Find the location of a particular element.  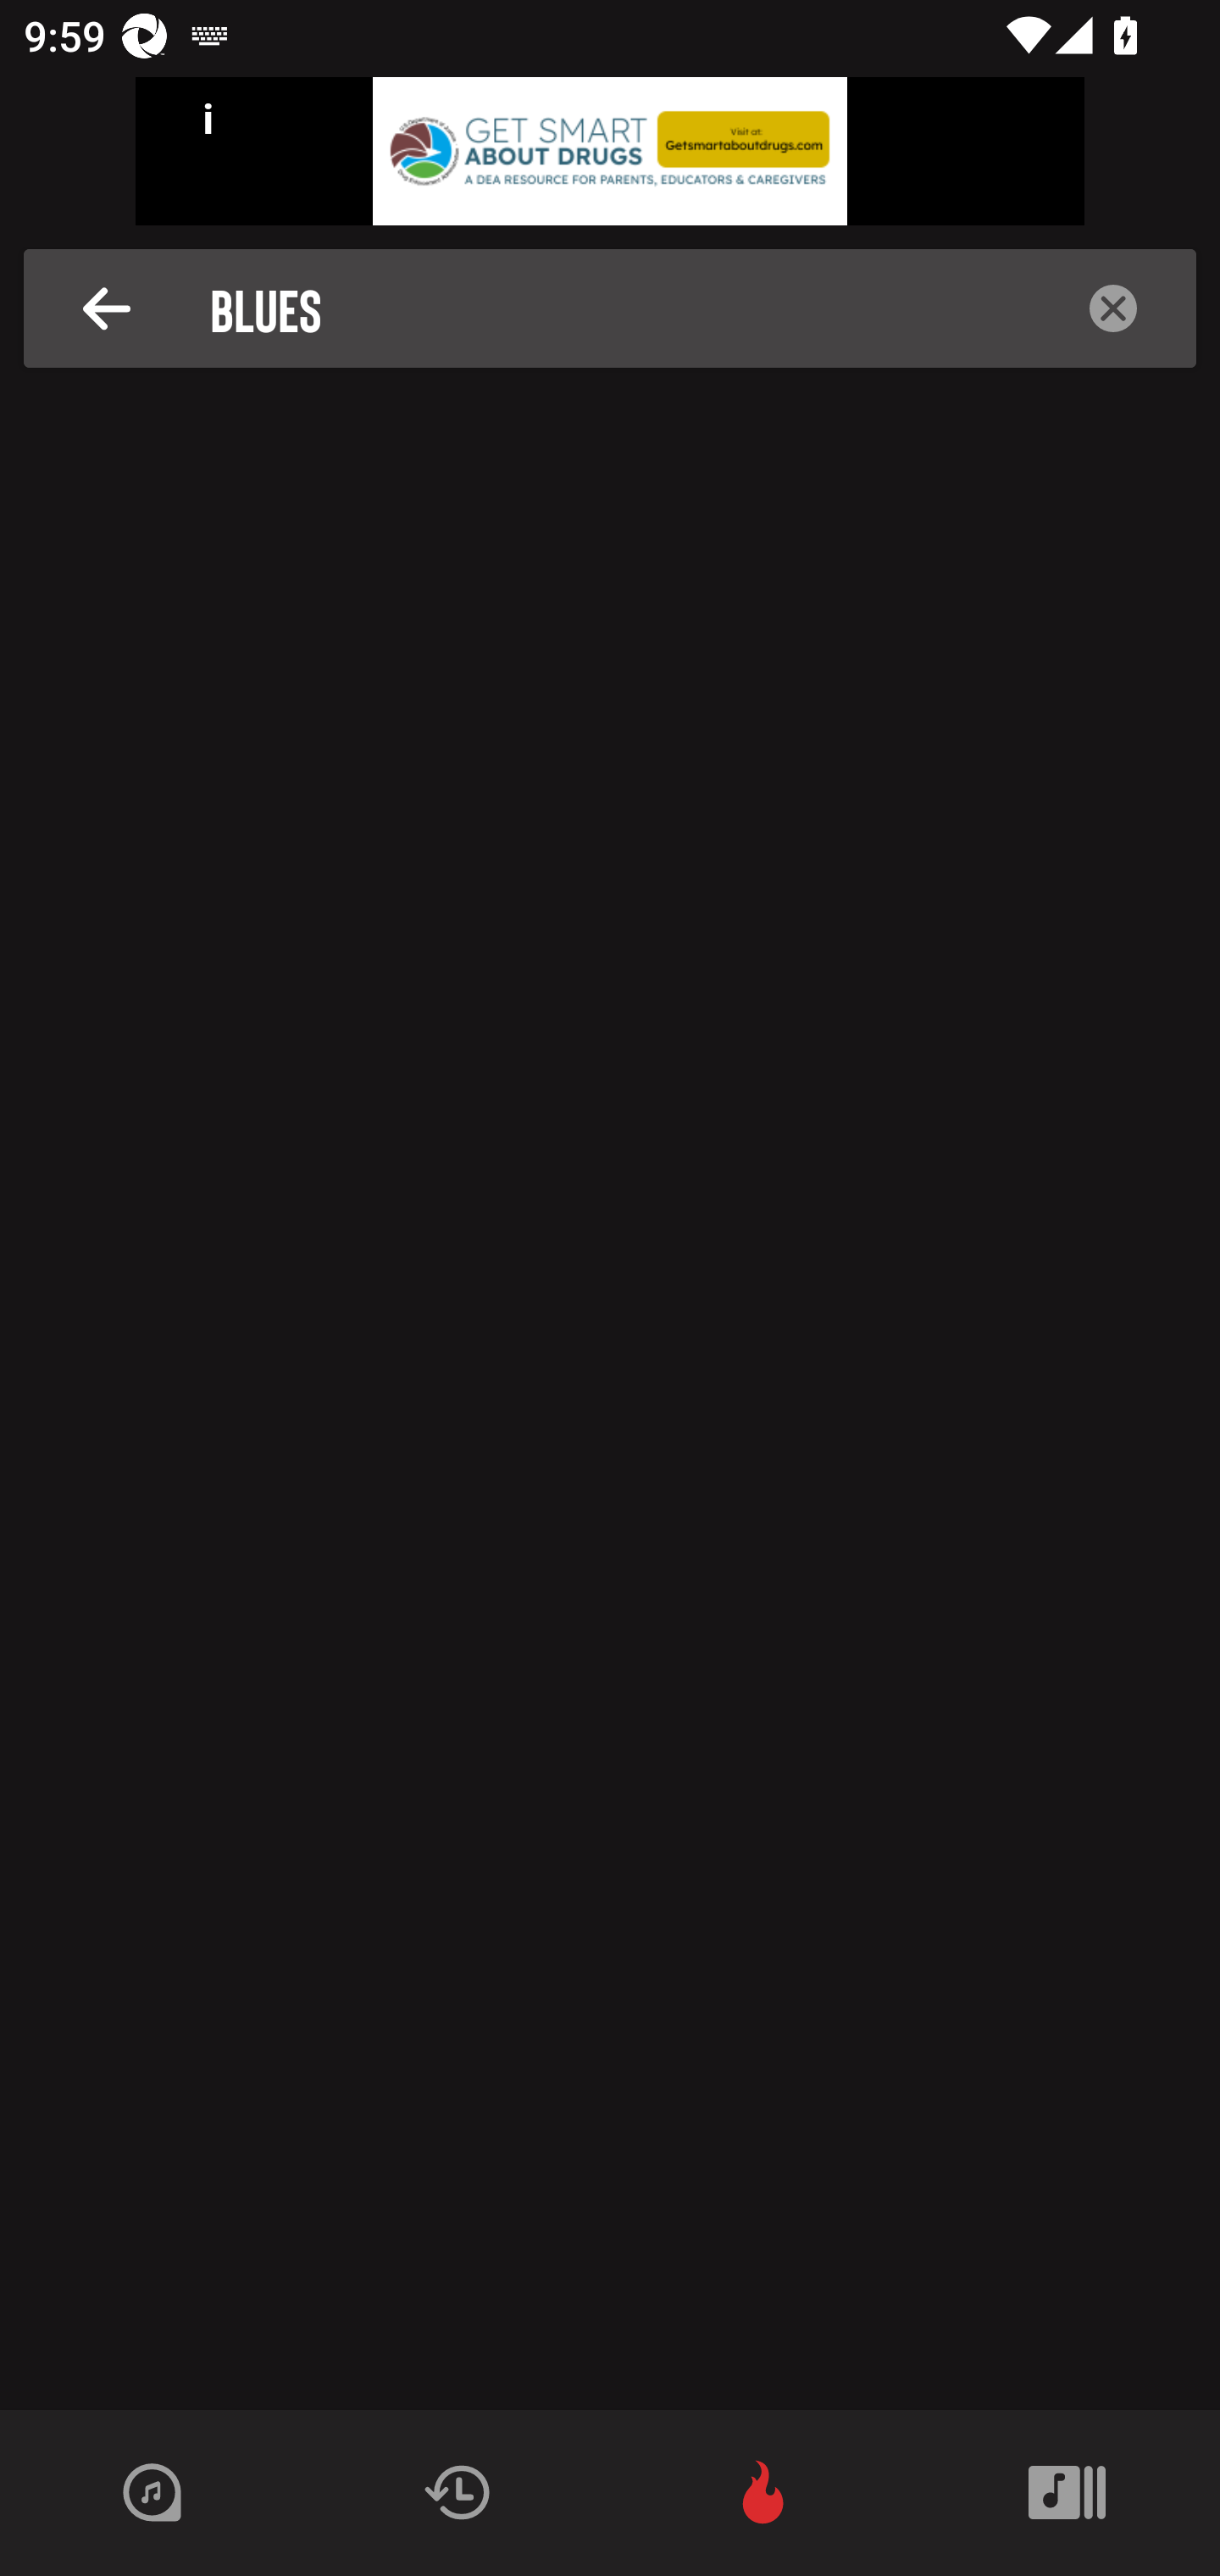

Description is located at coordinates (107, 308).